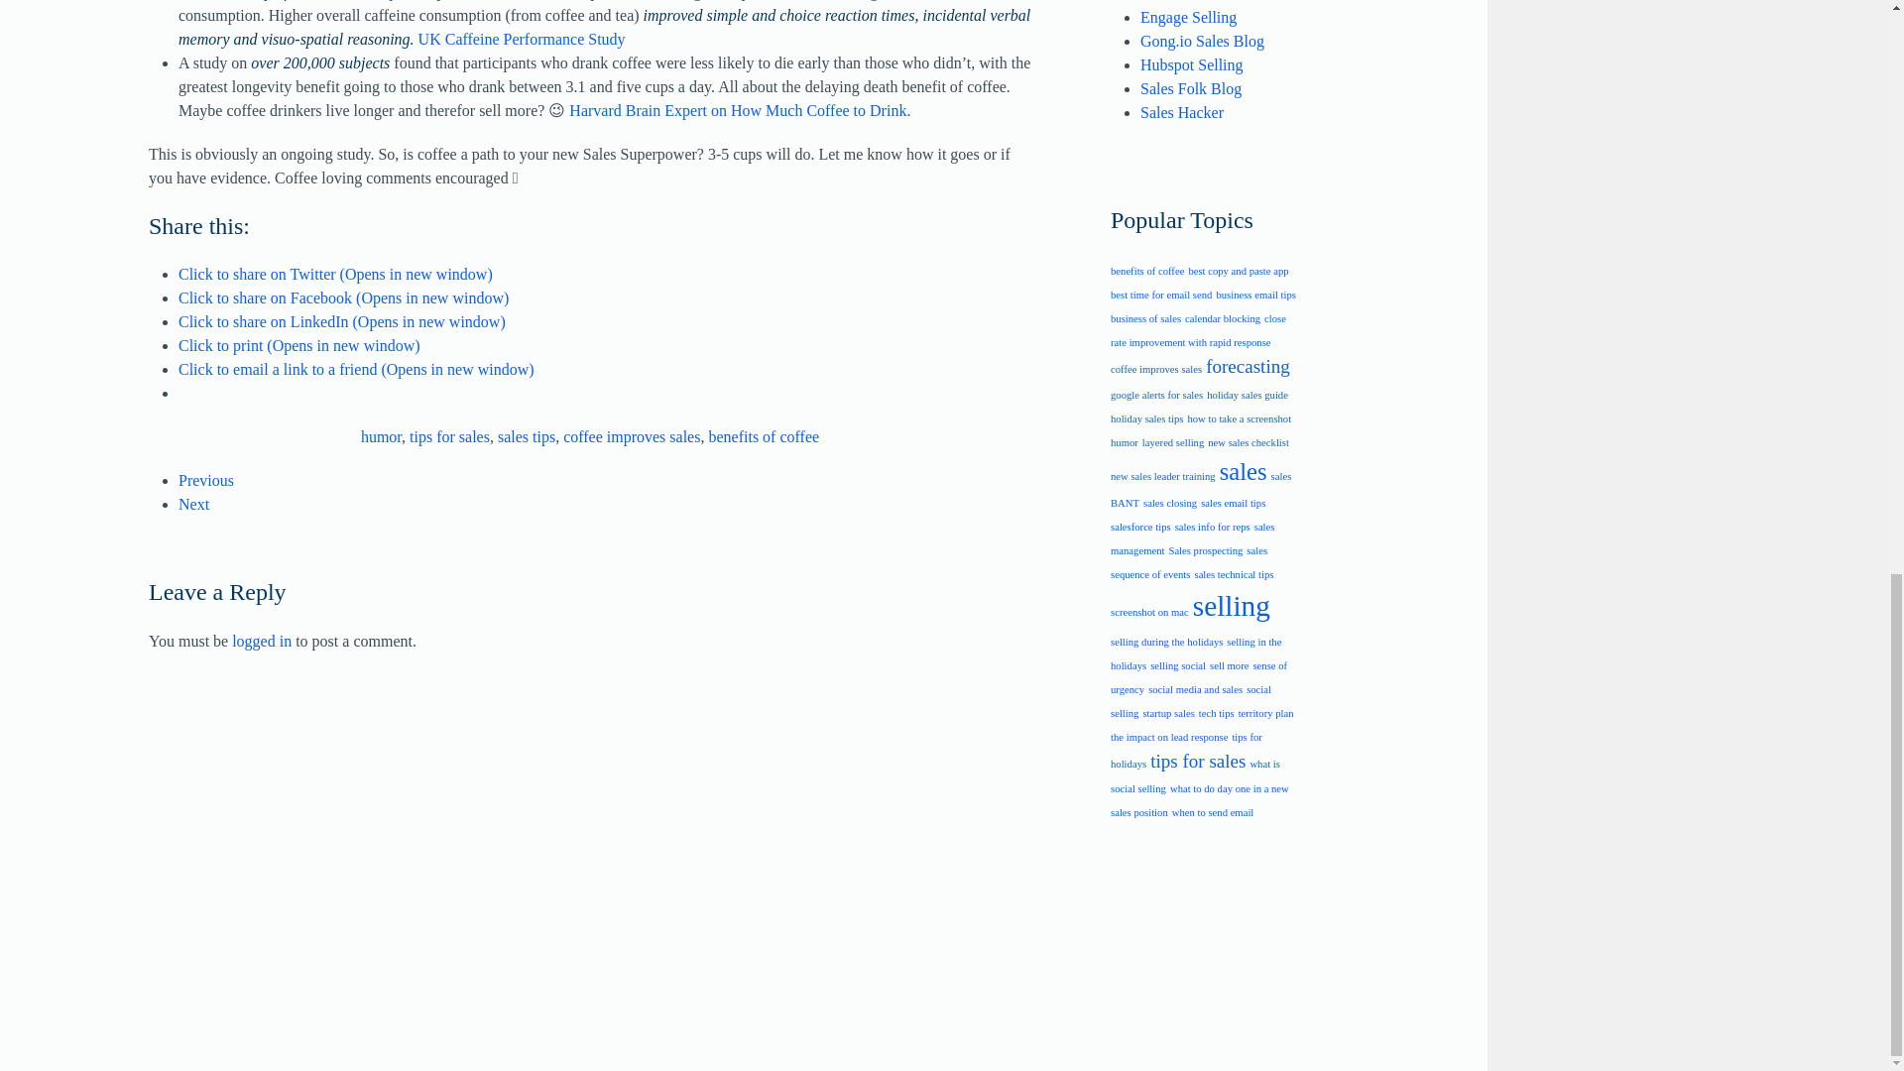 The height and width of the screenshot is (1071, 1904). Describe the element at coordinates (342, 321) in the screenshot. I see `Click to share on LinkedIn` at that location.